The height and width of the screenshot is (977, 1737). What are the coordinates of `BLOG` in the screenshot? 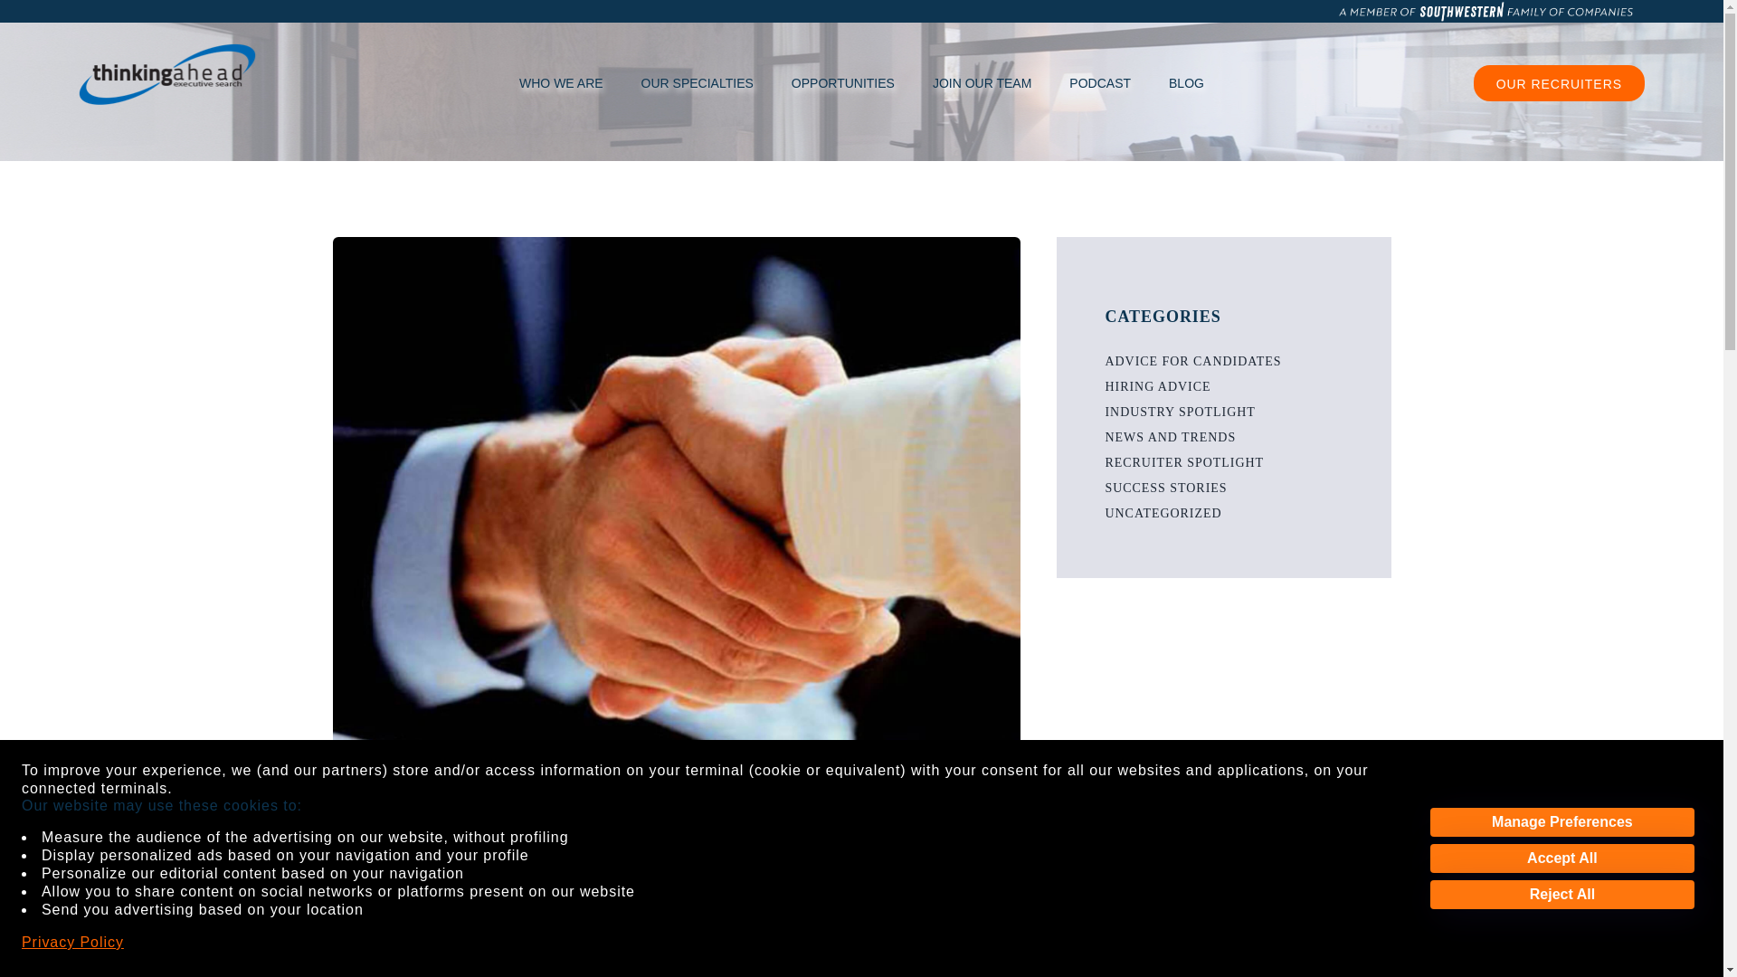 It's located at (1186, 82).